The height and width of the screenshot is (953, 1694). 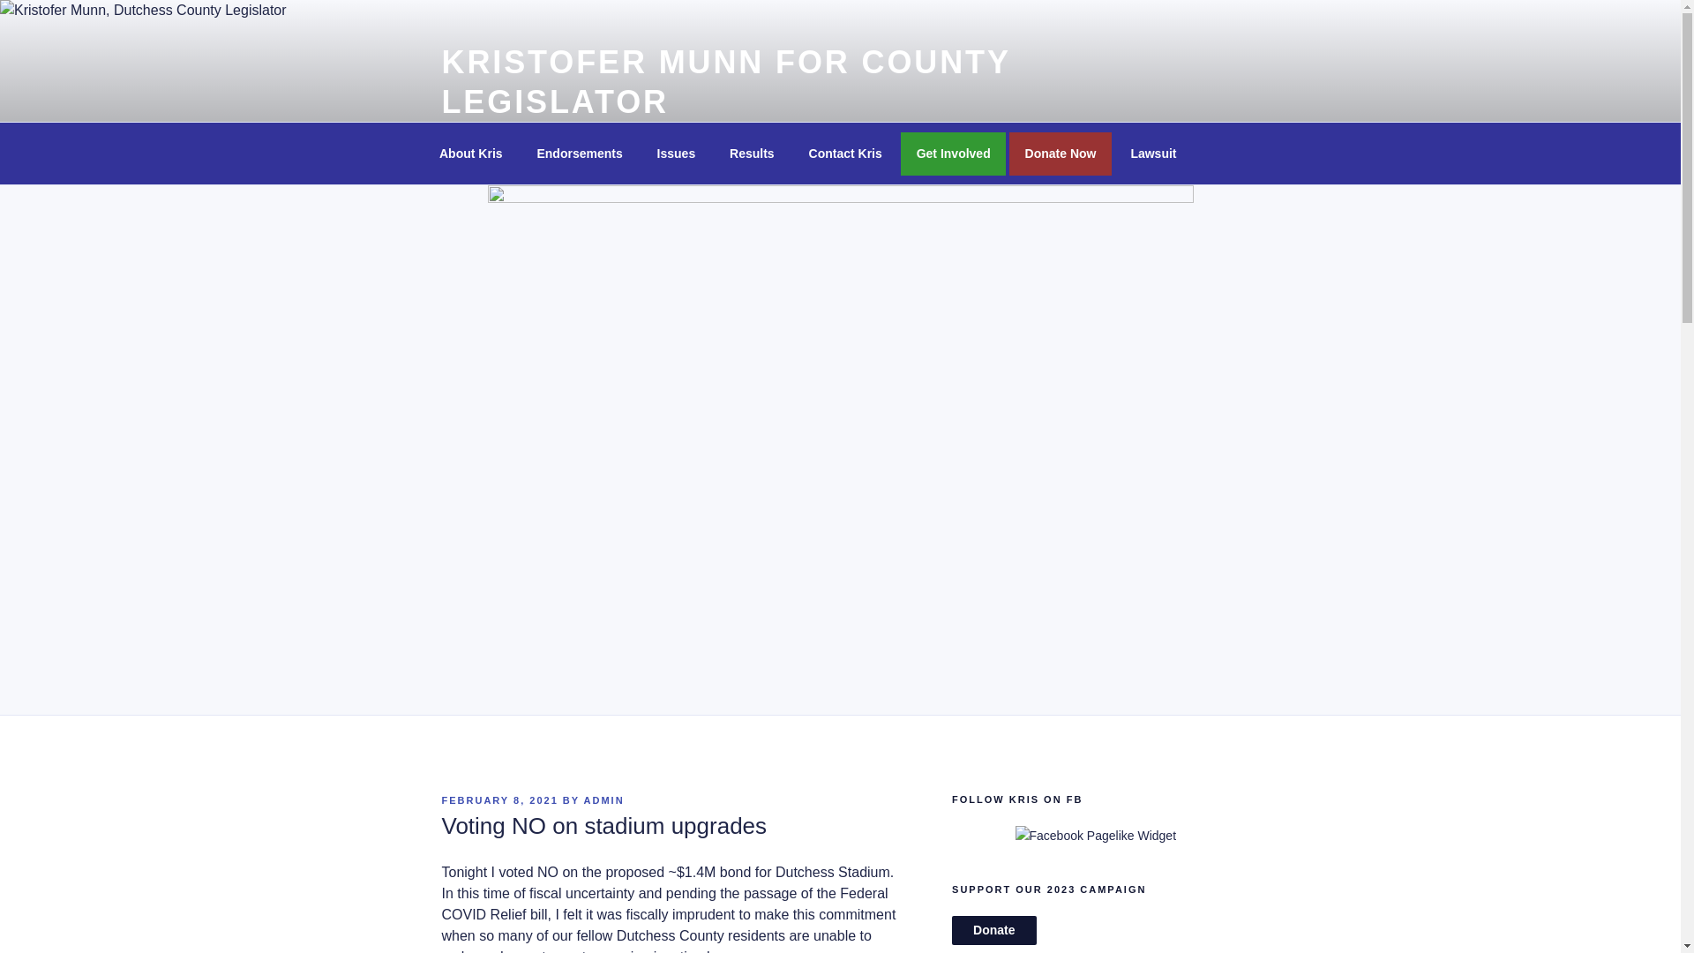 I want to click on Contact Kris, so click(x=845, y=154).